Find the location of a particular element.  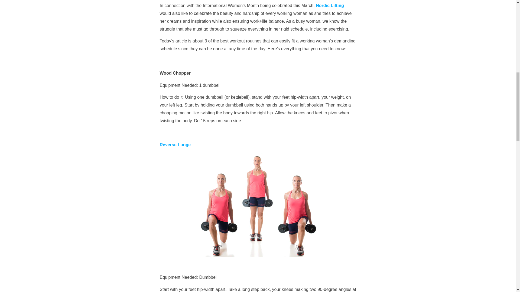

Reverse Lunge is located at coordinates (175, 145).